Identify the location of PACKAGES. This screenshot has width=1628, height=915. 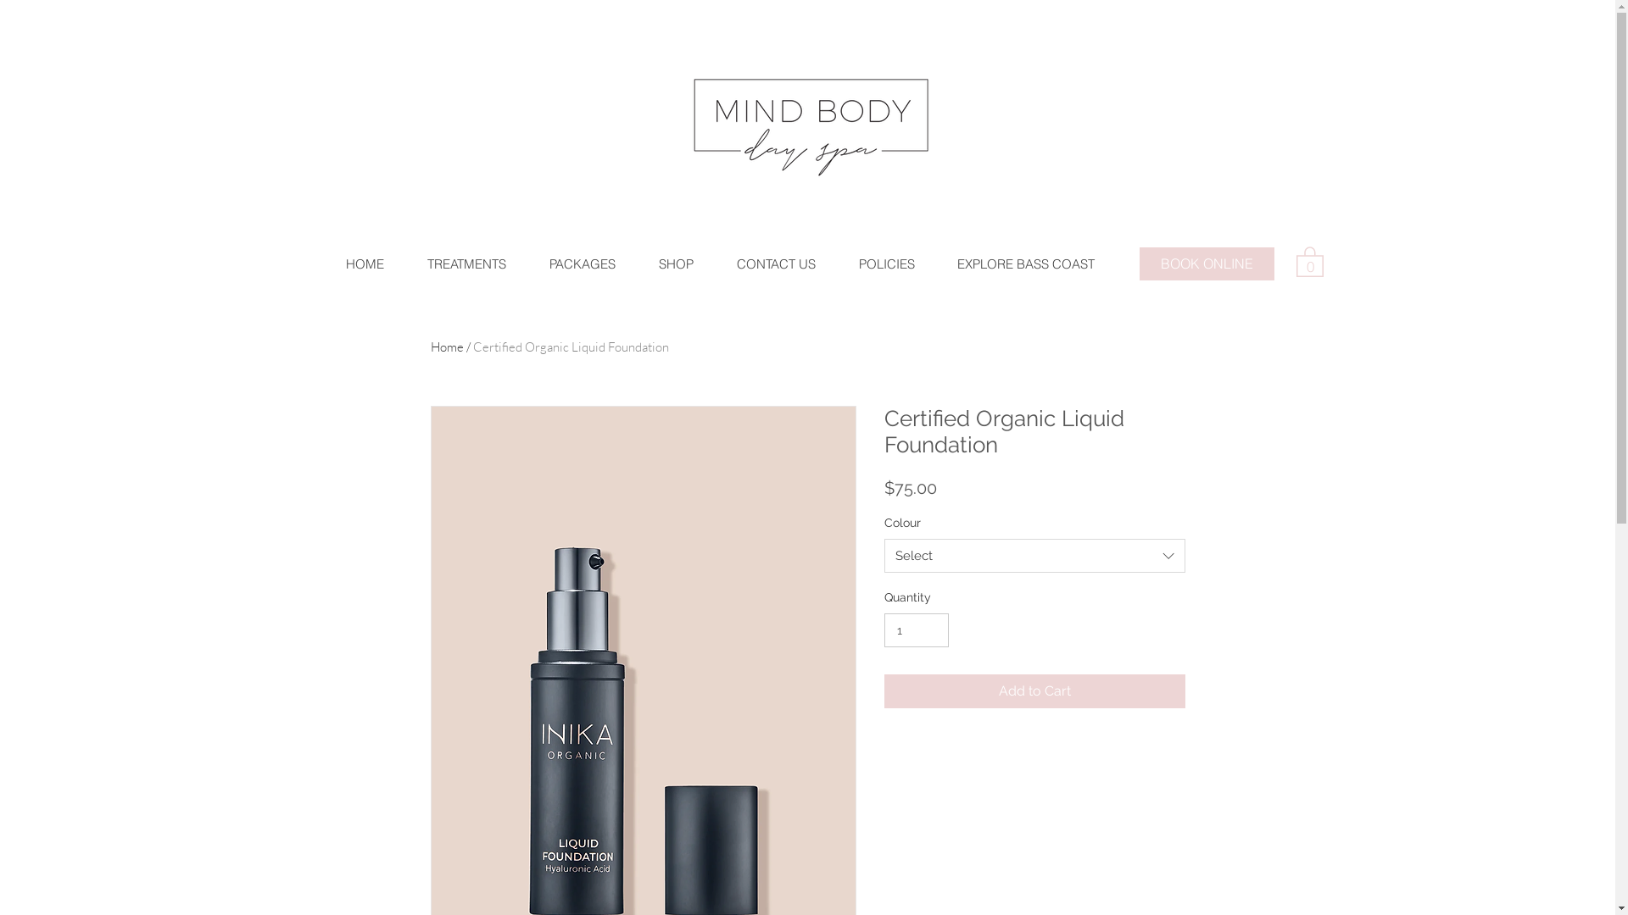
(582, 264).